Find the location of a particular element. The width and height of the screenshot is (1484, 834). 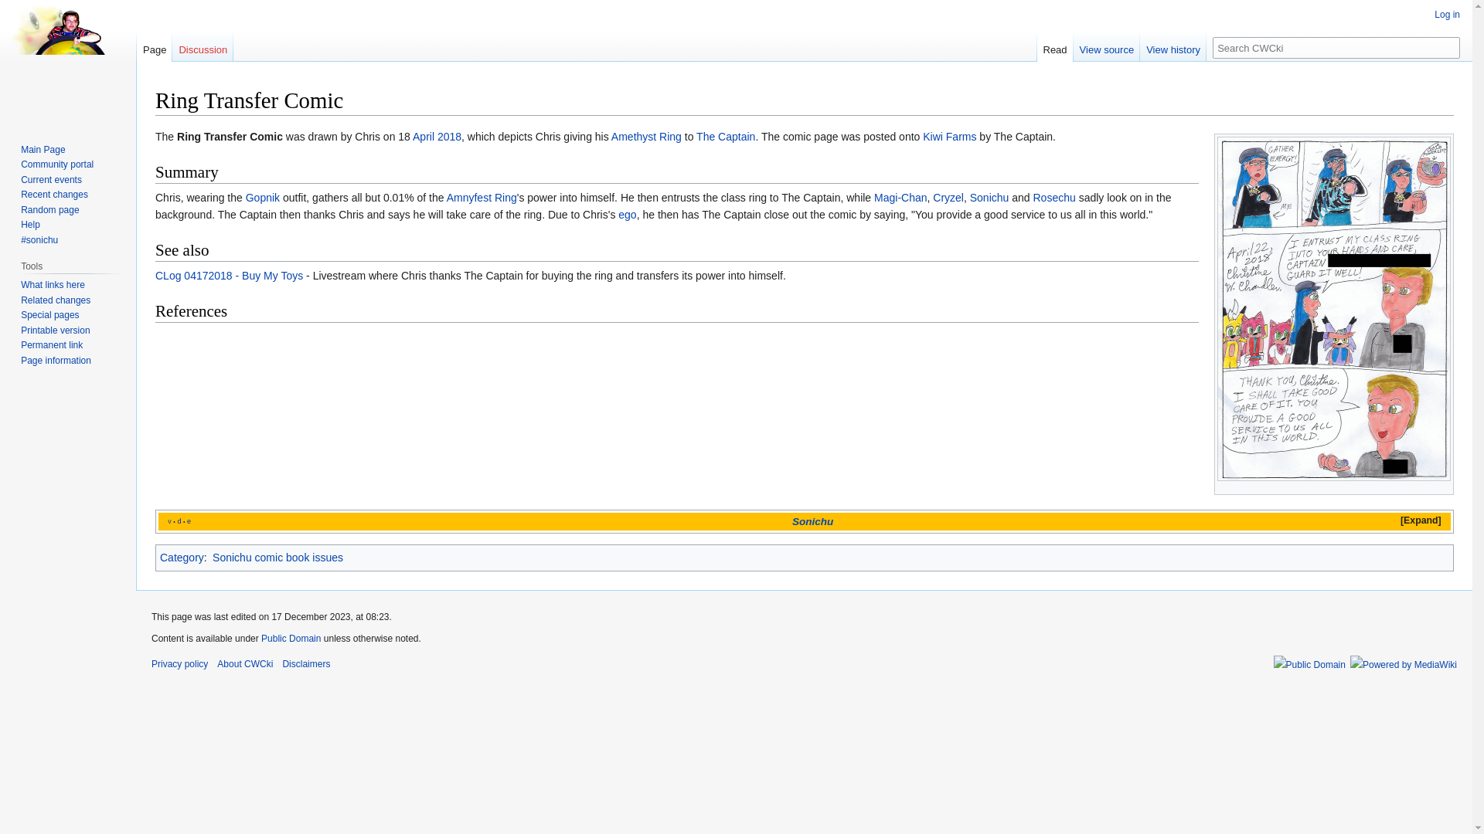

The Captain is located at coordinates (725, 136).